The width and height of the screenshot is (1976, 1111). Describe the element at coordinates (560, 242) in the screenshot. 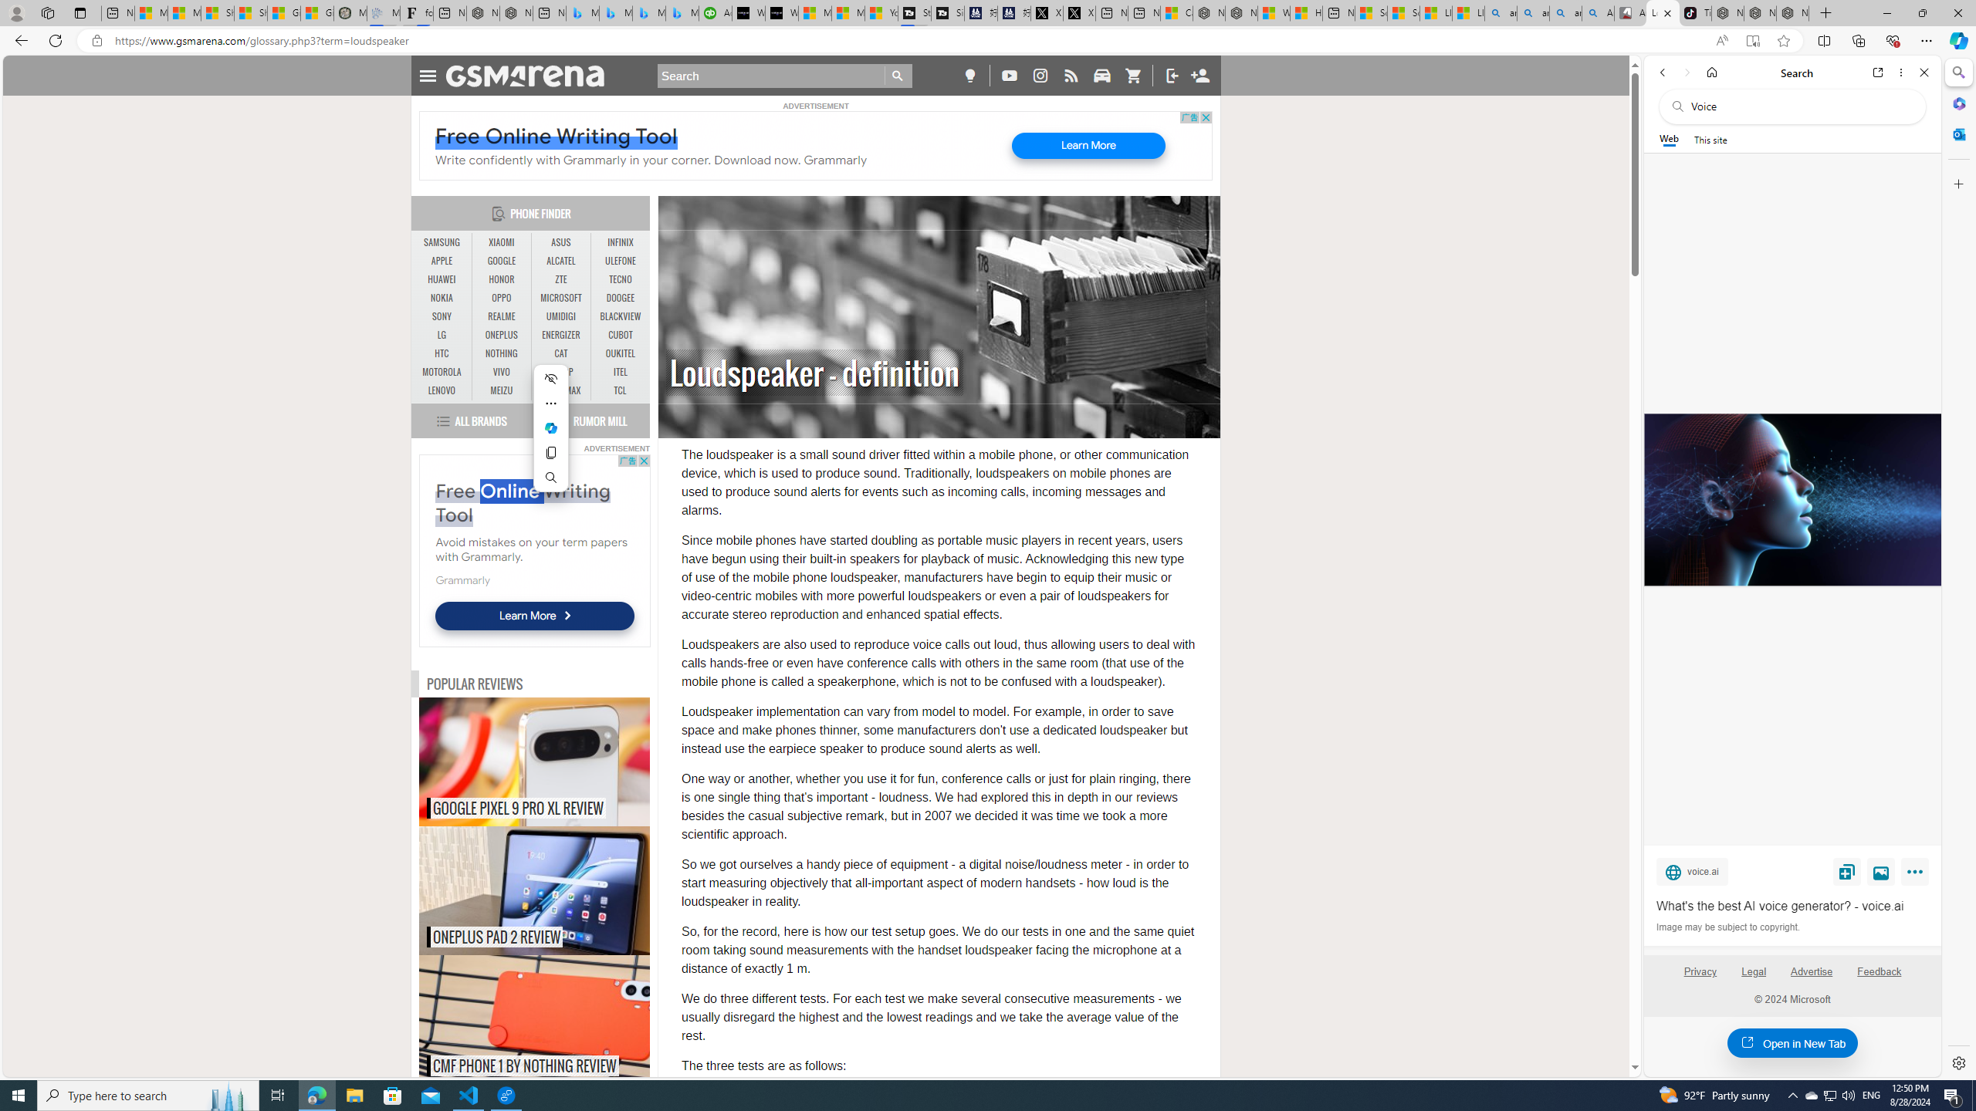

I see `ASUS` at that location.